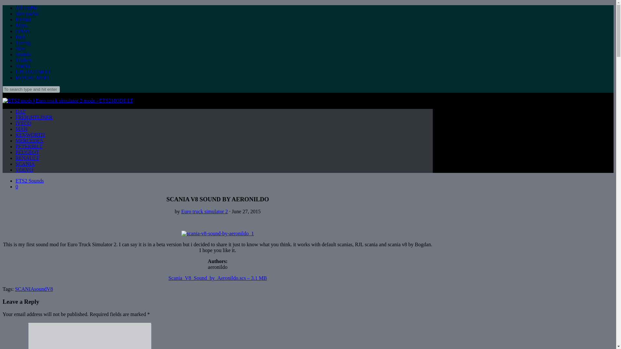 The width and height of the screenshot is (621, 349). Describe the element at coordinates (17, 187) in the screenshot. I see `0` at that location.